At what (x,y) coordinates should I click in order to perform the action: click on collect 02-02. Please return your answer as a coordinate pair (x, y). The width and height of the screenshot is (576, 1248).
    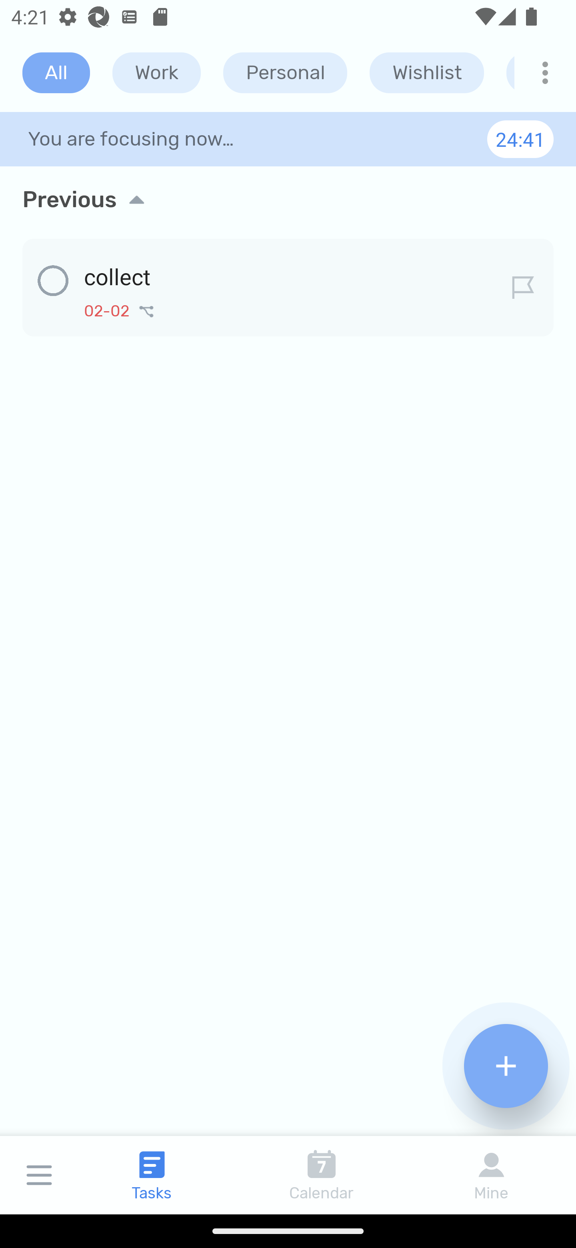
    Looking at the image, I should click on (288, 285).